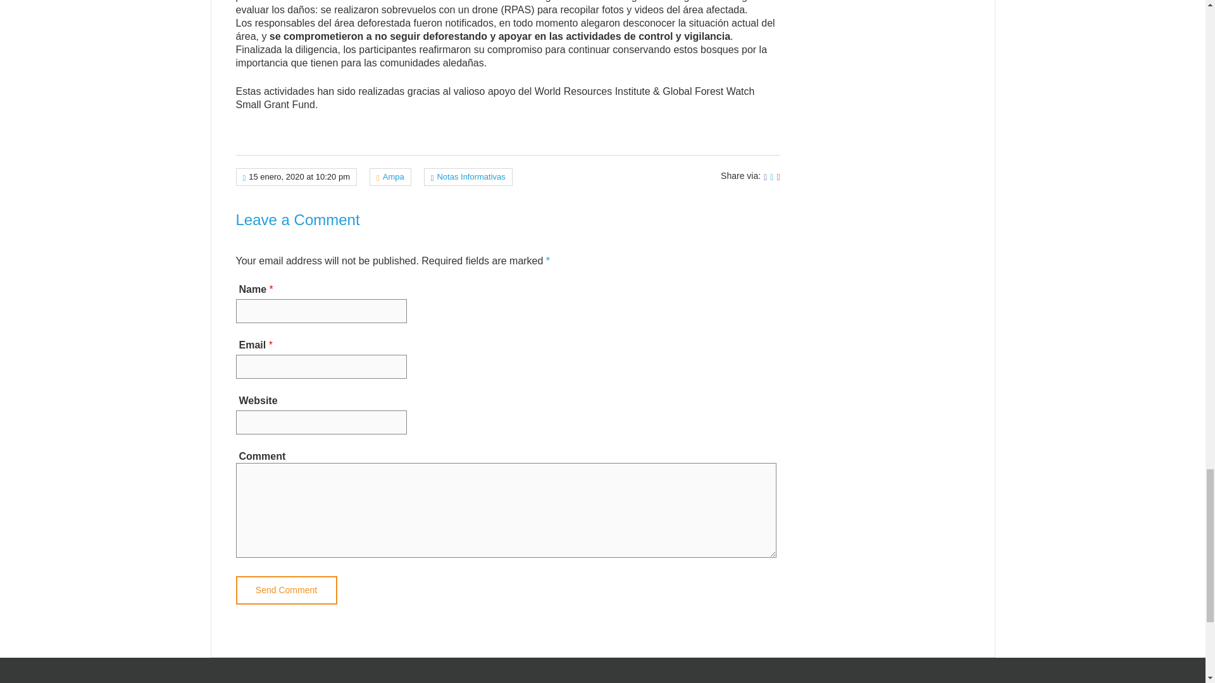  What do you see at coordinates (394, 177) in the screenshot?
I see `Ampa` at bounding box center [394, 177].